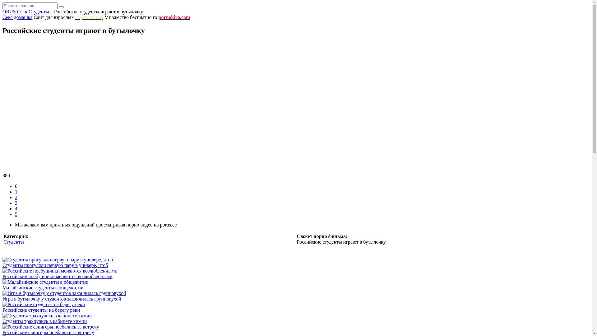 The width and height of the screenshot is (597, 336). I want to click on 5, so click(16, 214).